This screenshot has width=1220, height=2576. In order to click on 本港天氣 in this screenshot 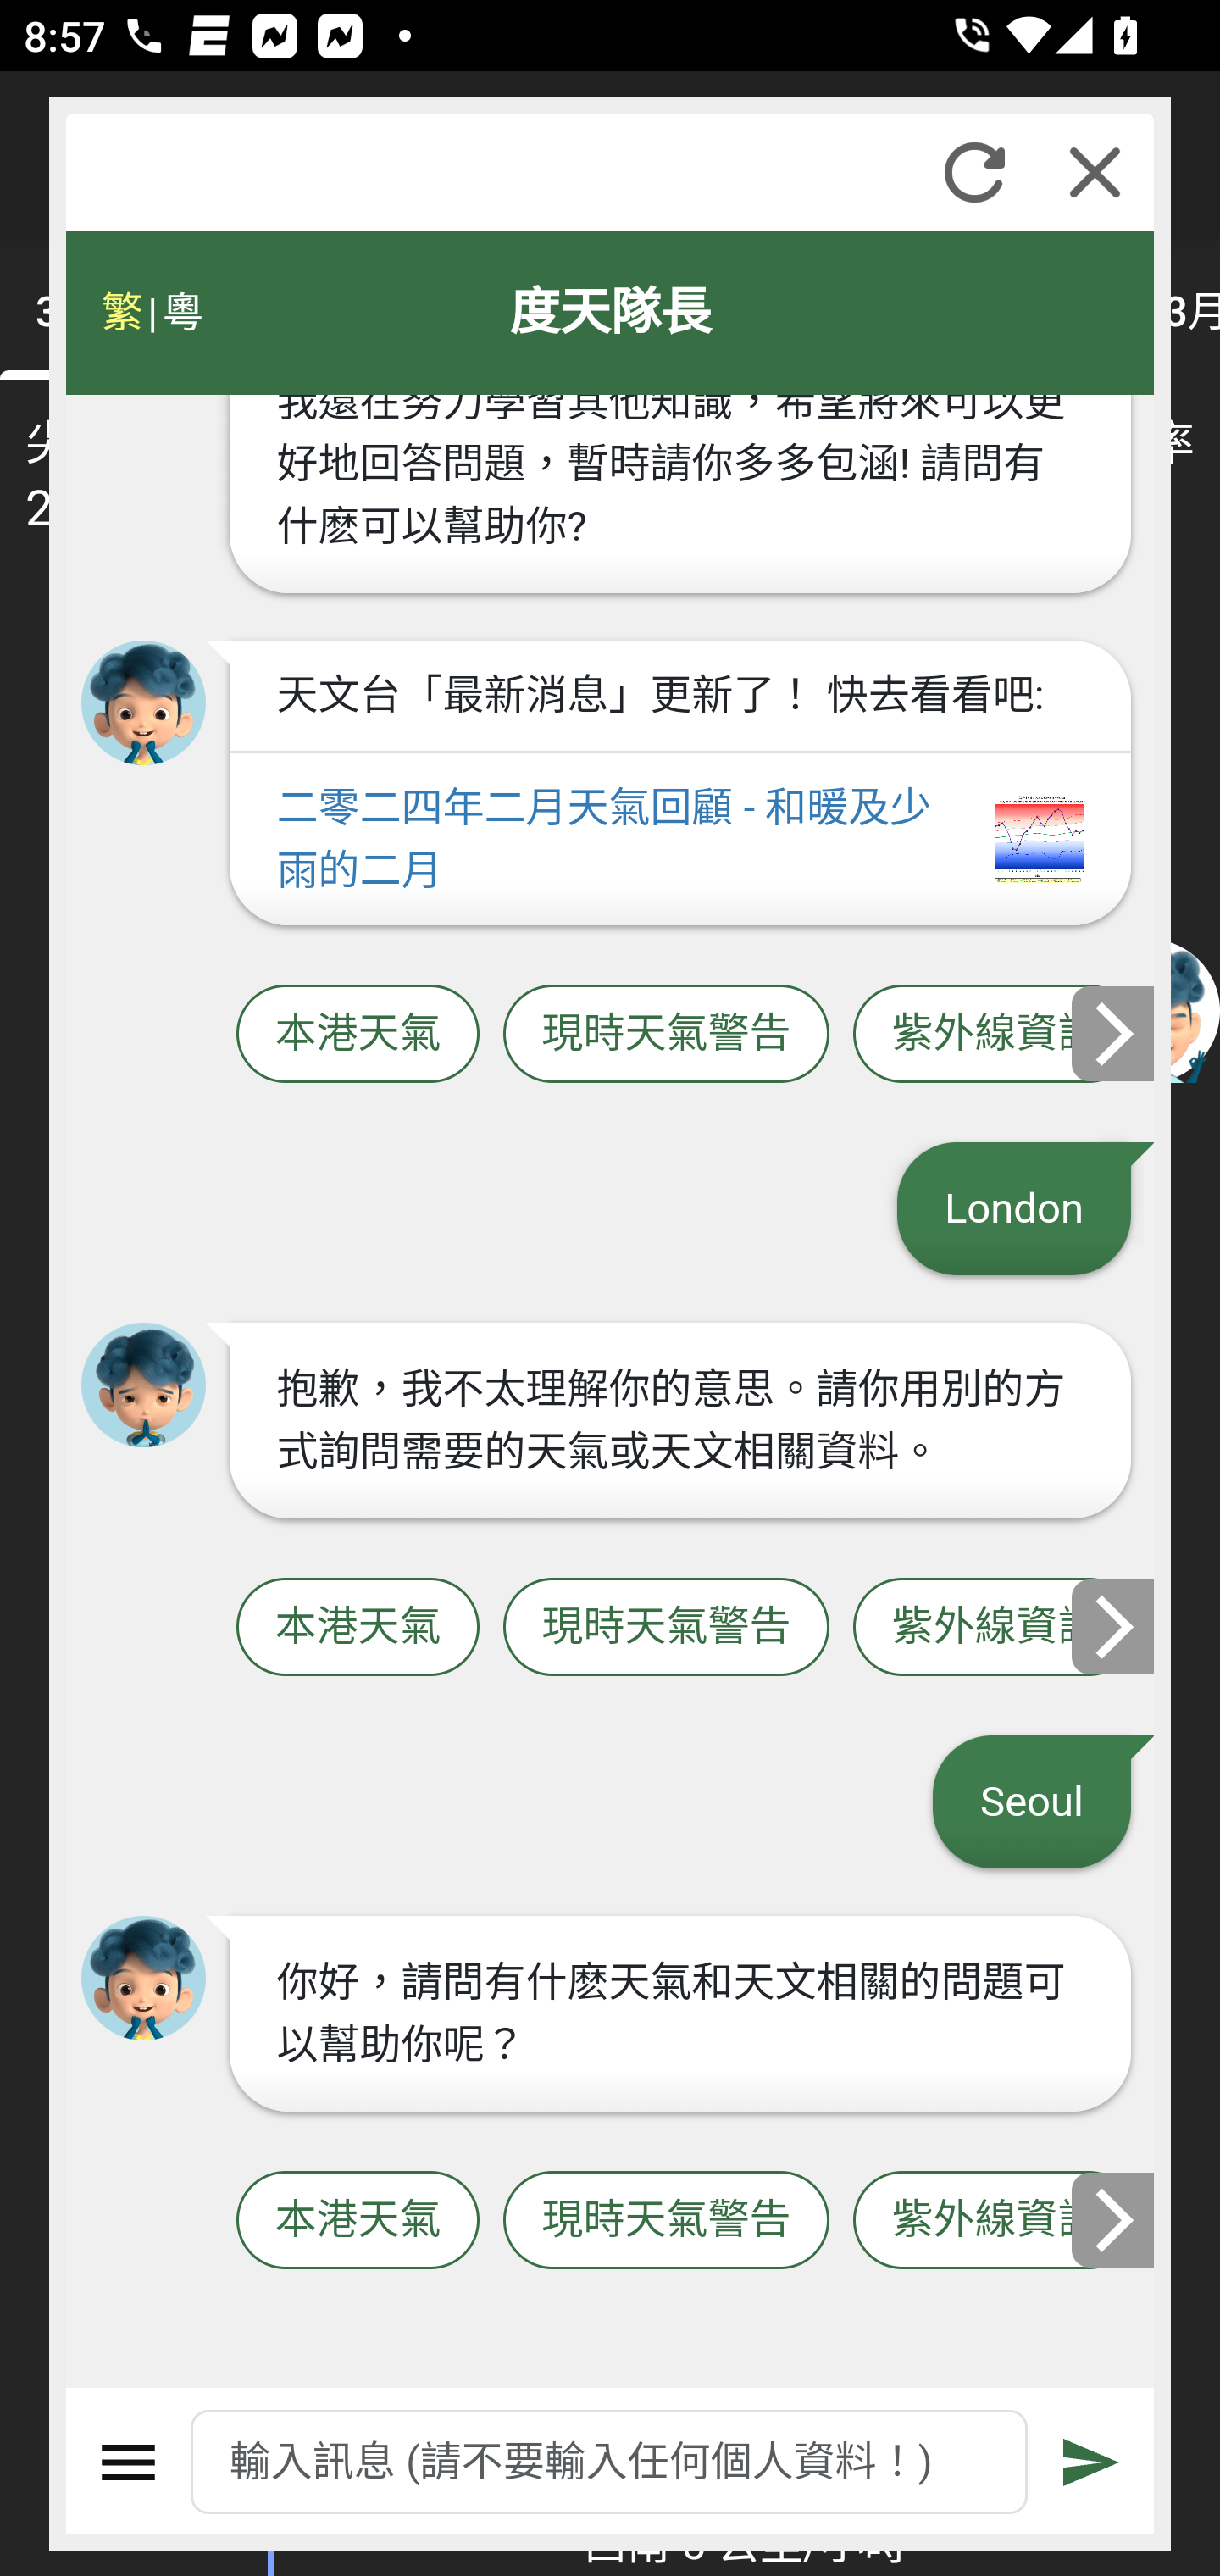, I will do `click(358, 1628)`.